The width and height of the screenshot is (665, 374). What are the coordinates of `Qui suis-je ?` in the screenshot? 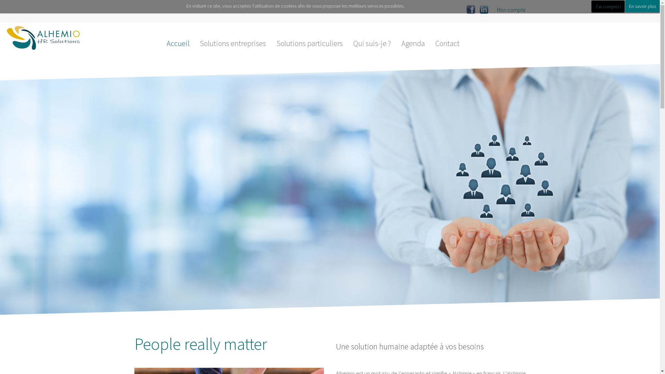 It's located at (372, 43).